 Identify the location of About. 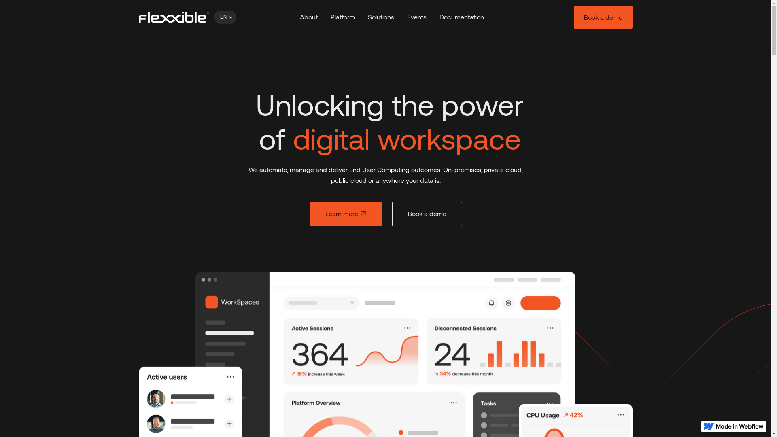
(309, 17).